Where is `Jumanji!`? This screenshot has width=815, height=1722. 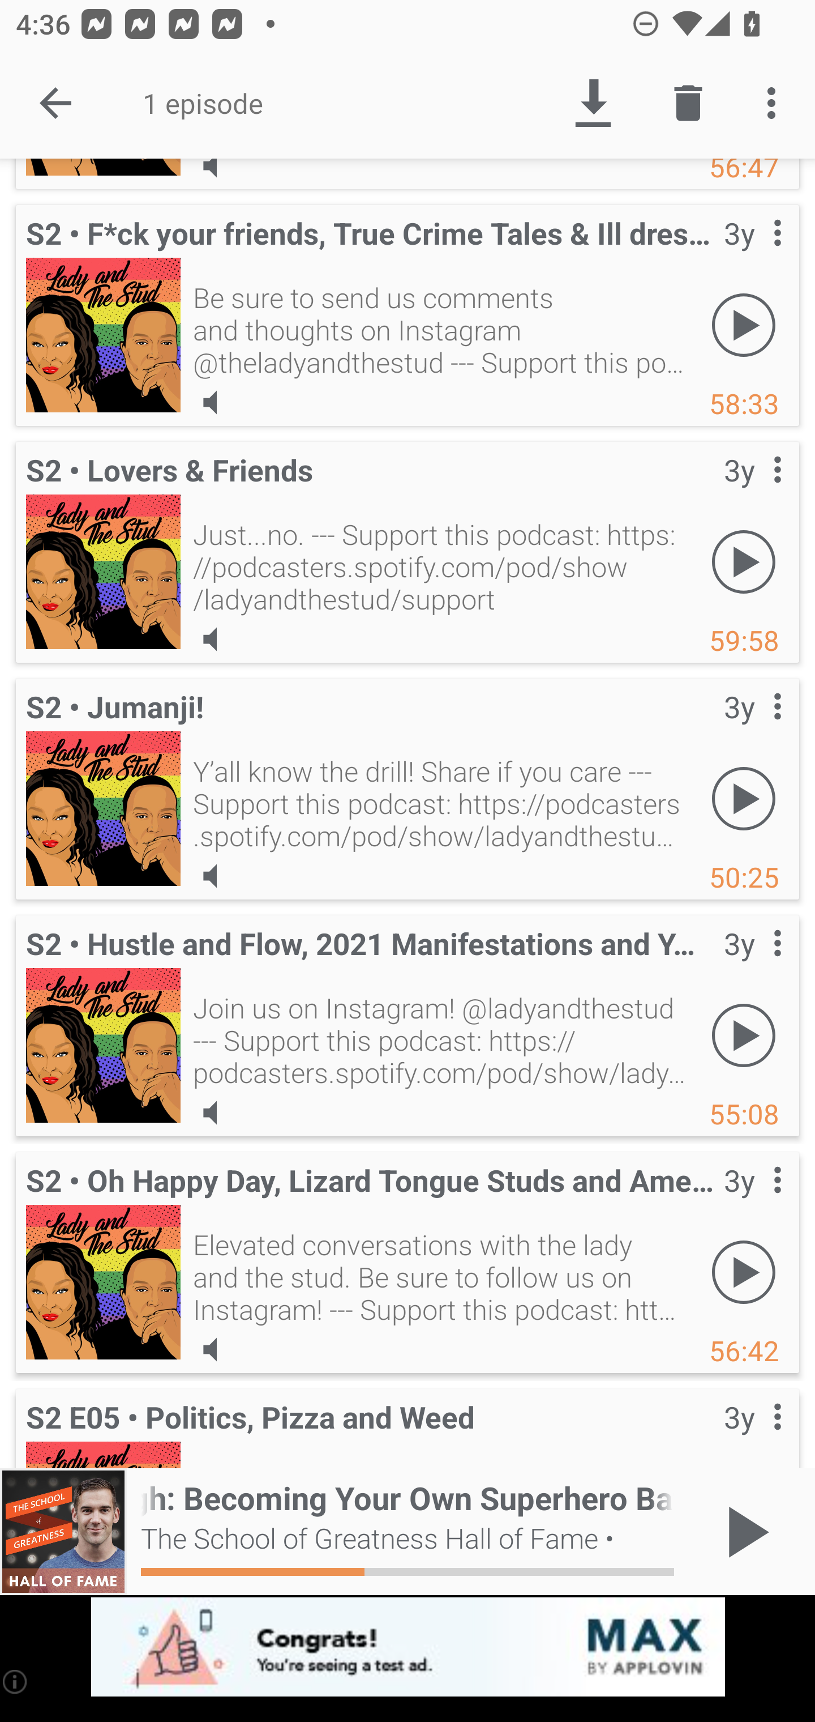
Jumanji! is located at coordinates (103, 808).